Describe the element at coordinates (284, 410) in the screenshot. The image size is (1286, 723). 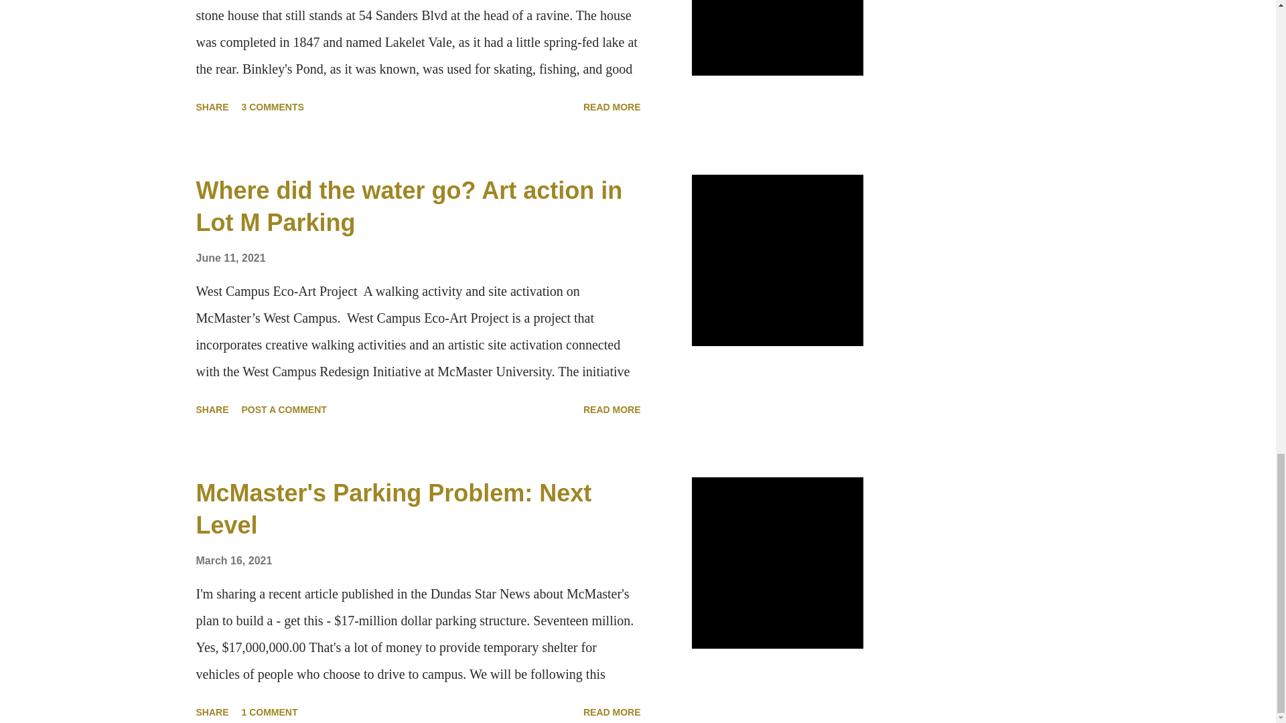
I see `POST A COMMENT` at that location.